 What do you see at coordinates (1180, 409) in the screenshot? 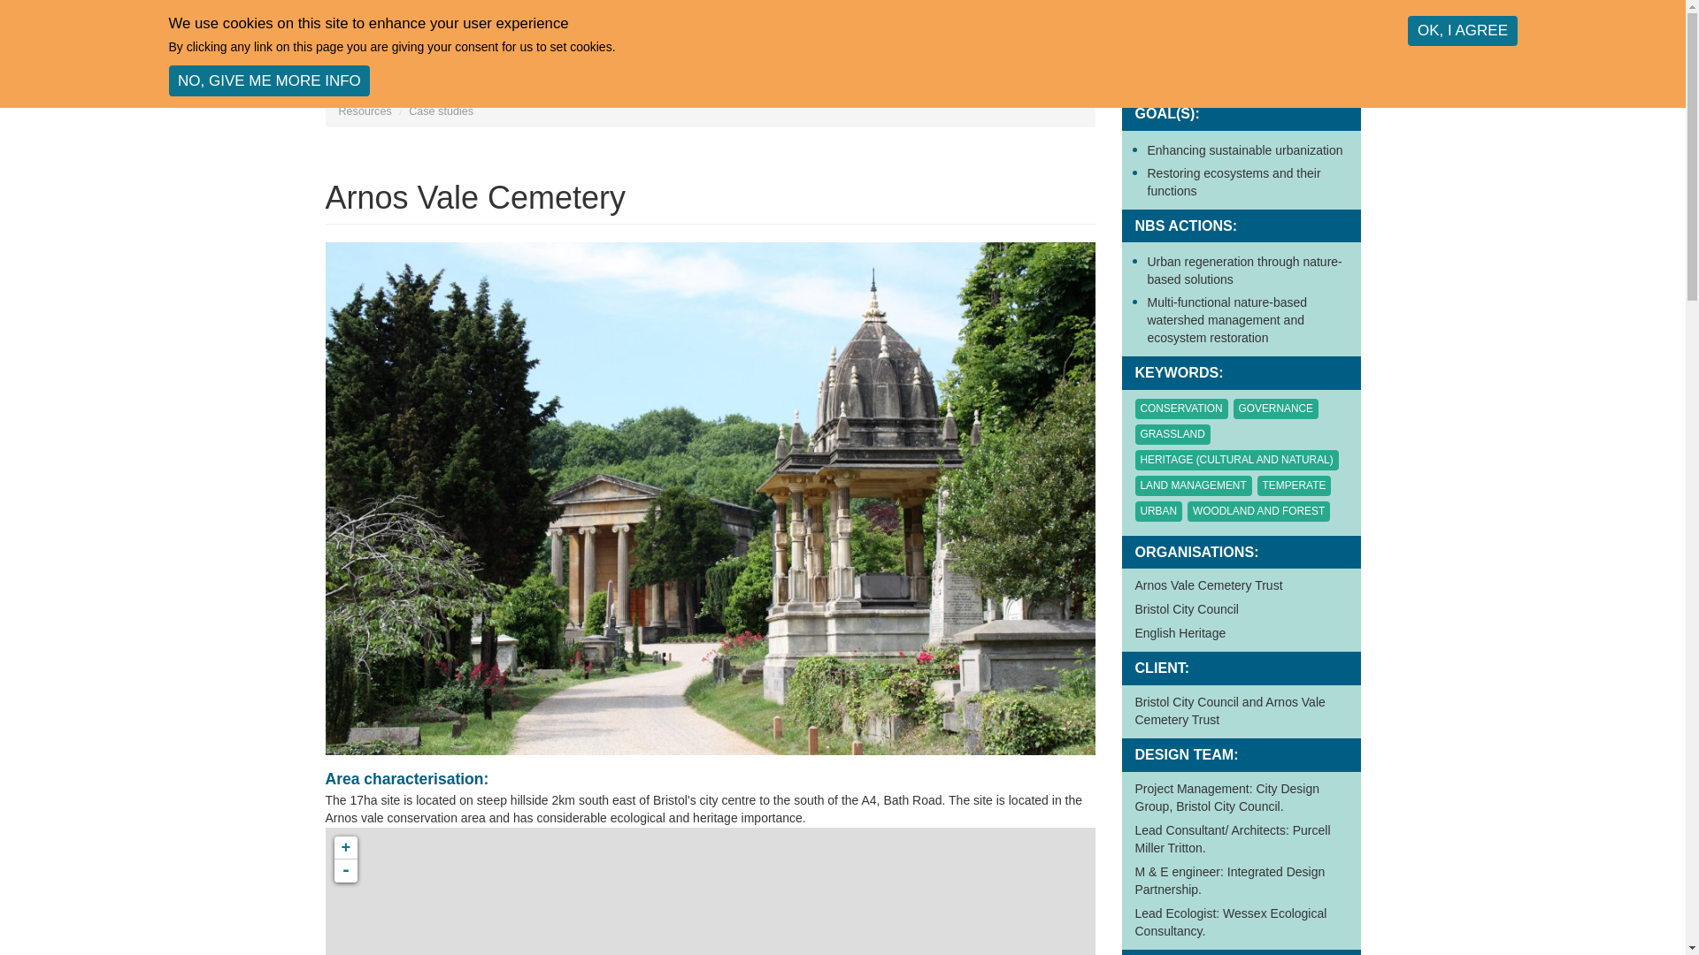
I see `CONSERVATION` at bounding box center [1180, 409].